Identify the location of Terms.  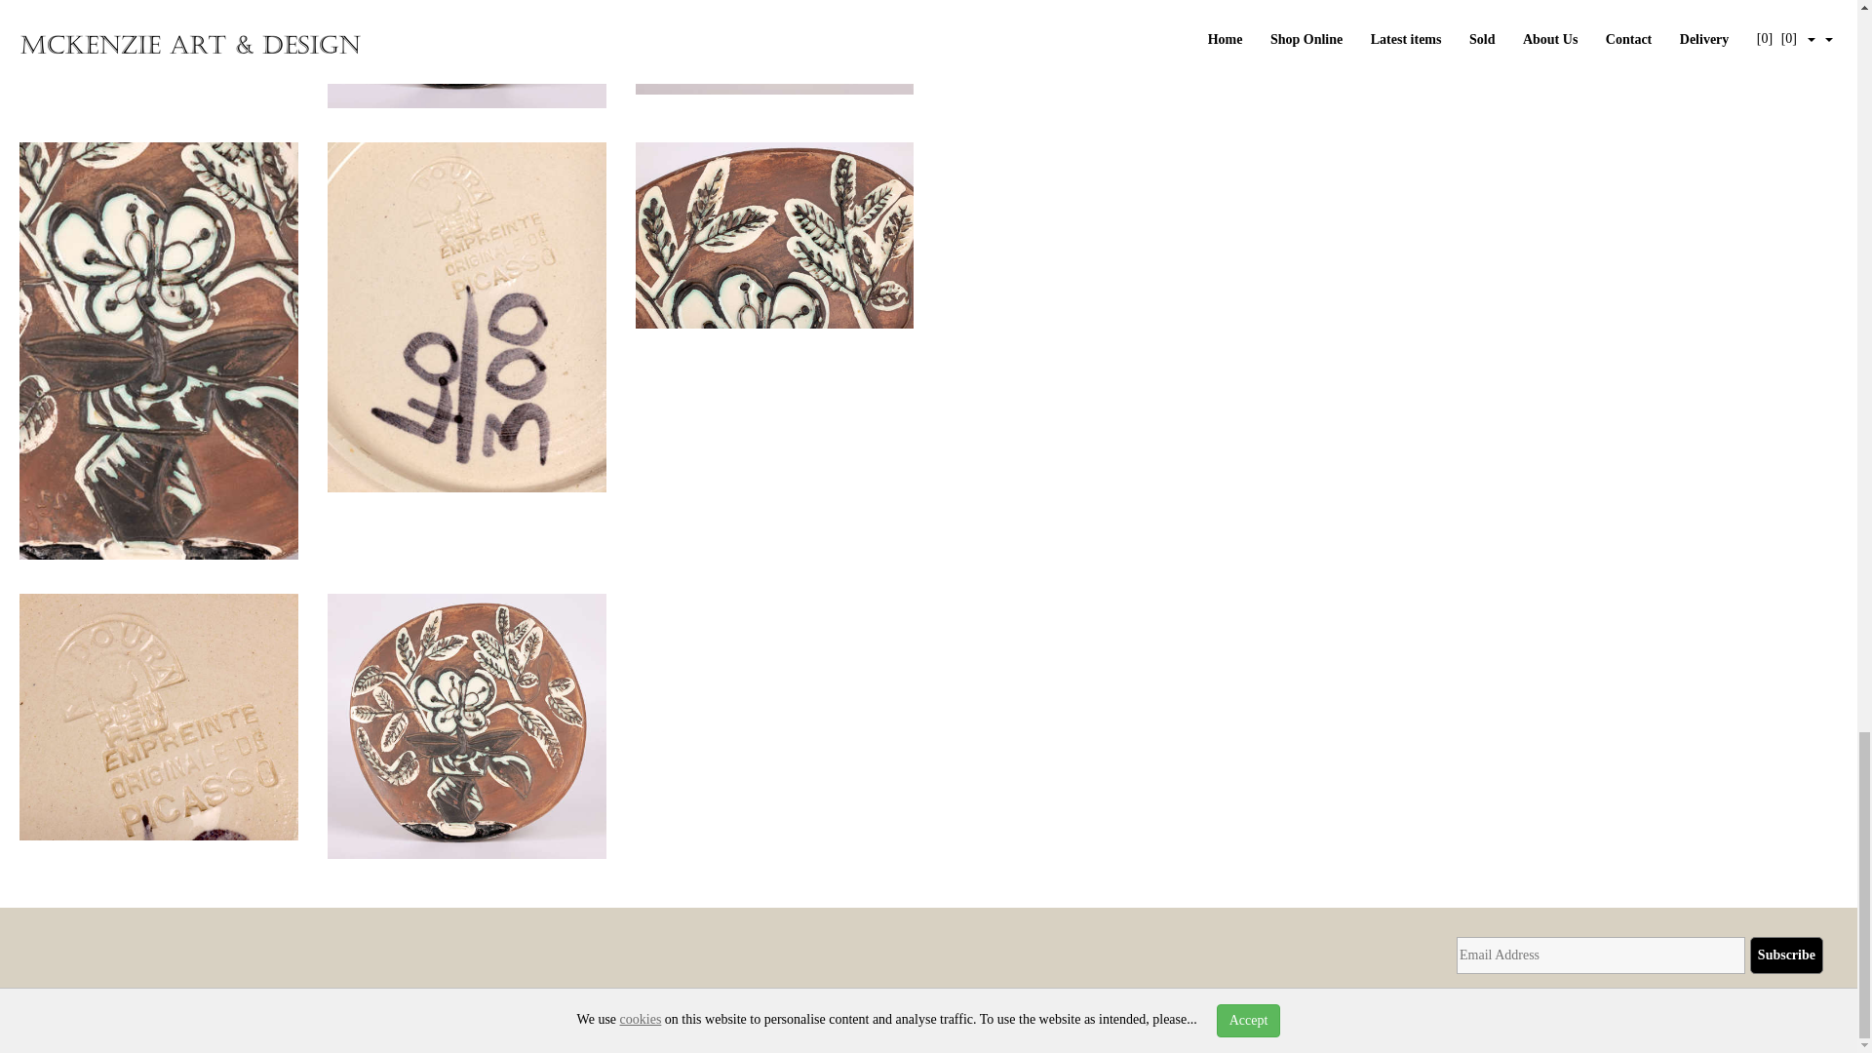
(954, 1012).